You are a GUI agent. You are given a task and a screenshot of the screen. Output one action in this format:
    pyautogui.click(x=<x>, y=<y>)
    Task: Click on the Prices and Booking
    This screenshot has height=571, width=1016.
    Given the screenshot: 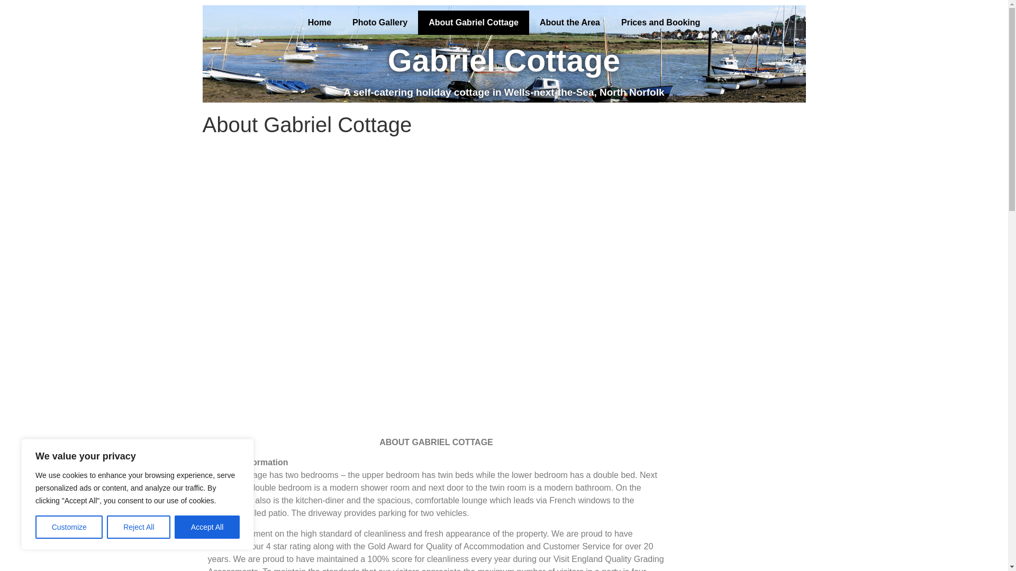 What is the action you would take?
    pyautogui.click(x=660, y=22)
    